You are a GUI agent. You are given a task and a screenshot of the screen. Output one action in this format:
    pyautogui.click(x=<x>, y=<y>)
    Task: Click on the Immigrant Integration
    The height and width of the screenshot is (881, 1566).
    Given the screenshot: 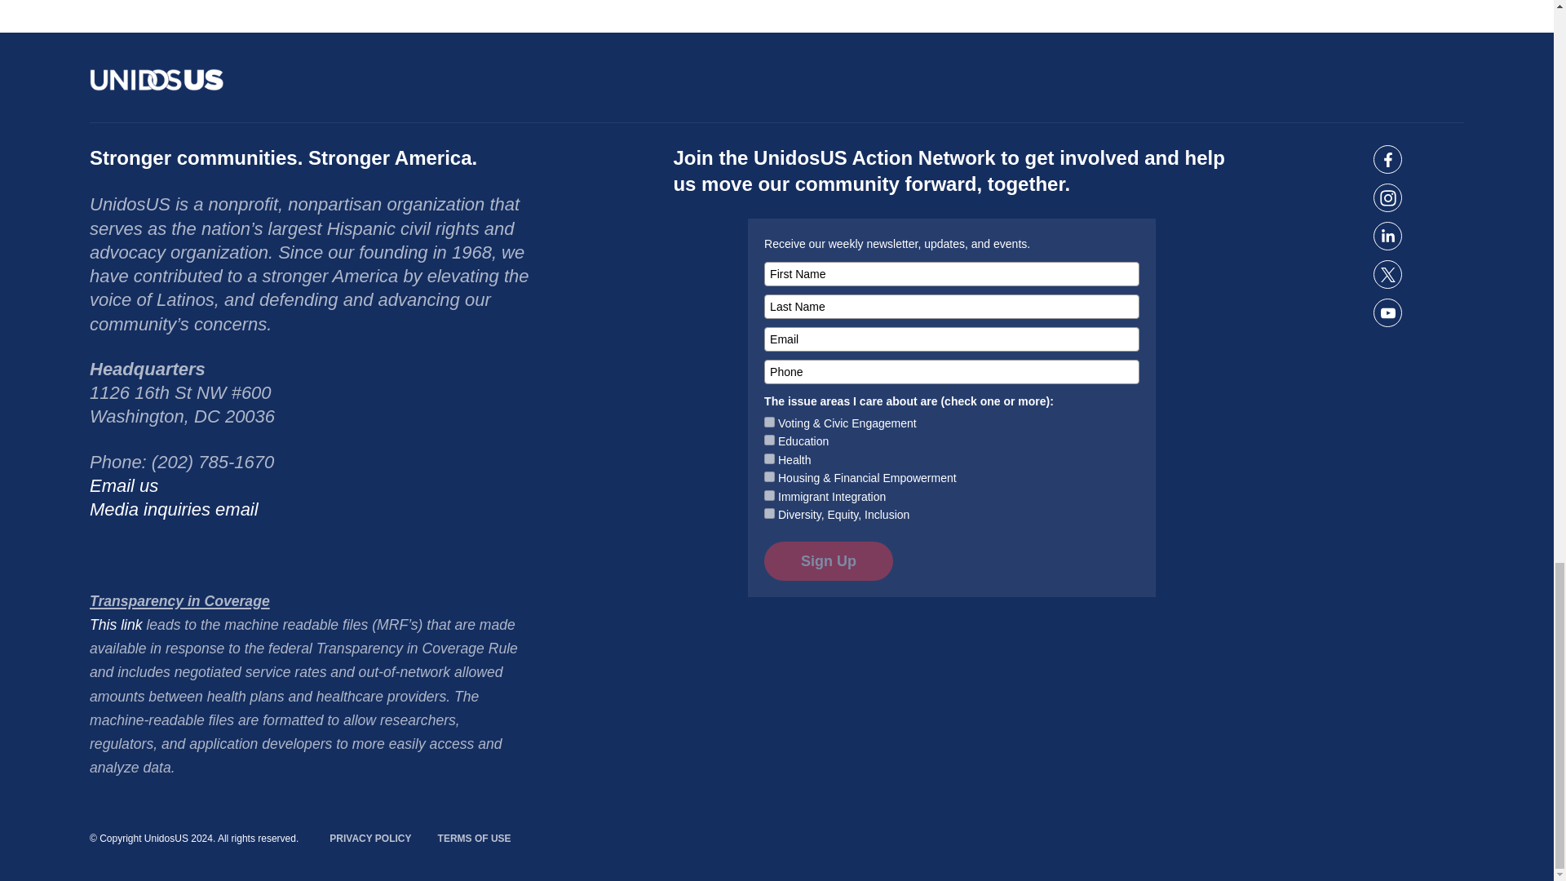 What is the action you would take?
    pyautogui.click(x=769, y=495)
    